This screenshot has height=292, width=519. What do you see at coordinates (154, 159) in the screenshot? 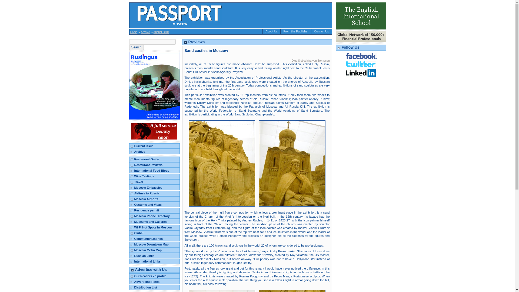
I see `Restaurant Guide` at bounding box center [154, 159].